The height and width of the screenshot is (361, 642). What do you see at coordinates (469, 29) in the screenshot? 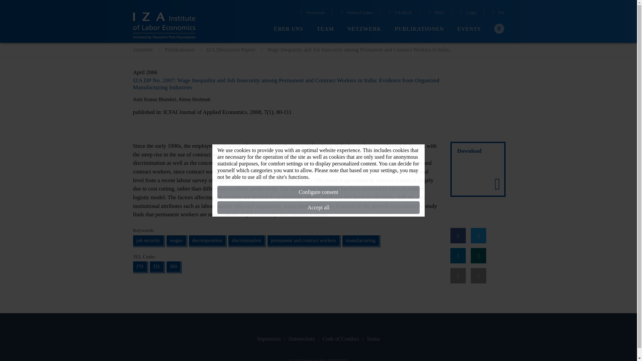
I see `EVENTS` at bounding box center [469, 29].